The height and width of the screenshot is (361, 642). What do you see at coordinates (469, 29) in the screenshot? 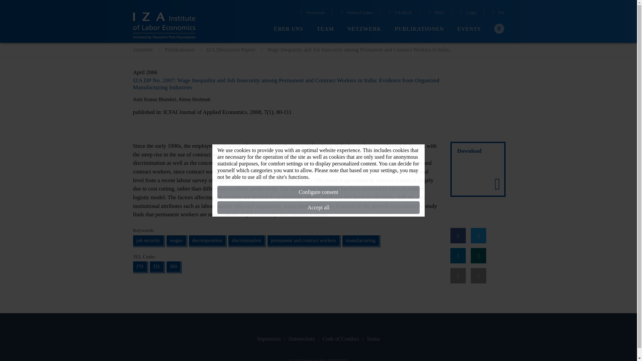
I see `EVENTS` at bounding box center [469, 29].